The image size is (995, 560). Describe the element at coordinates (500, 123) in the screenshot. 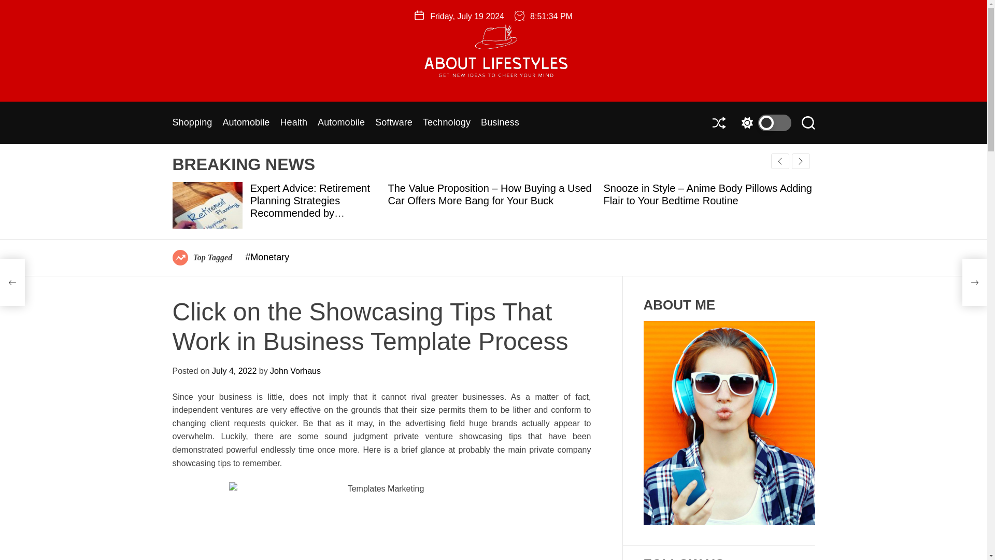

I see `Business` at that location.